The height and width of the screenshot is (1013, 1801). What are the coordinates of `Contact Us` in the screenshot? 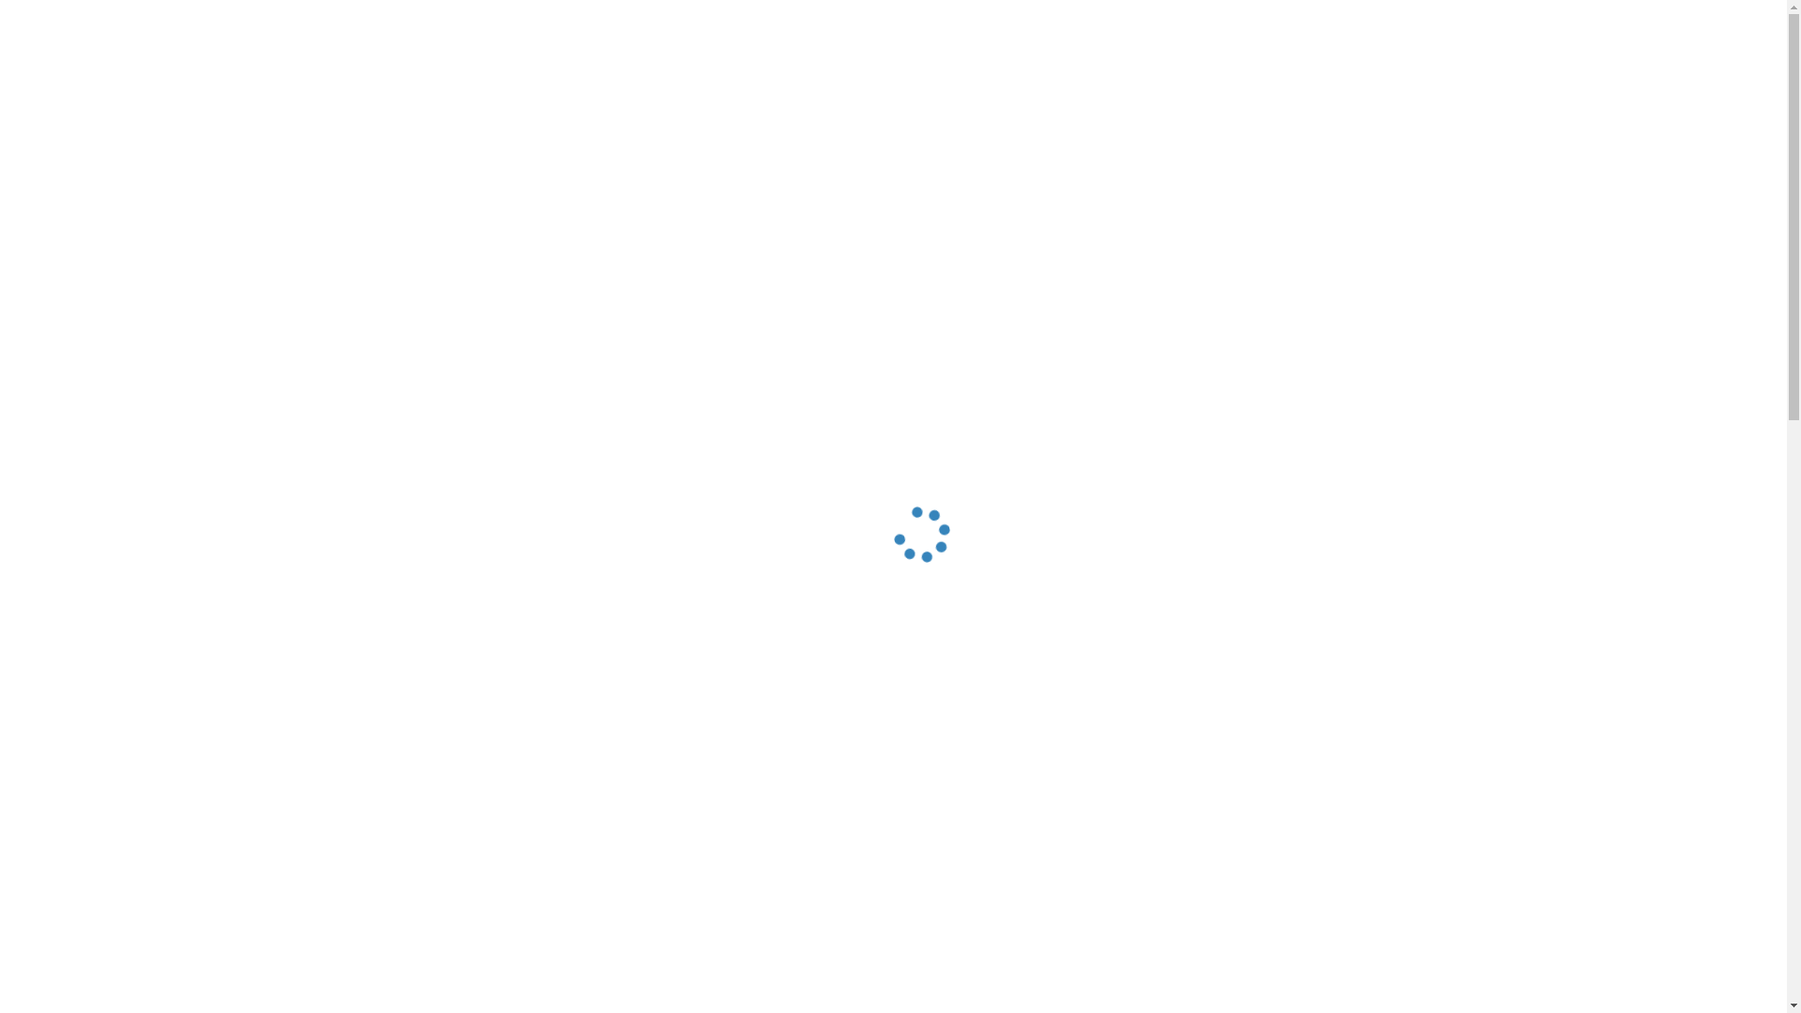 It's located at (1576, 37).